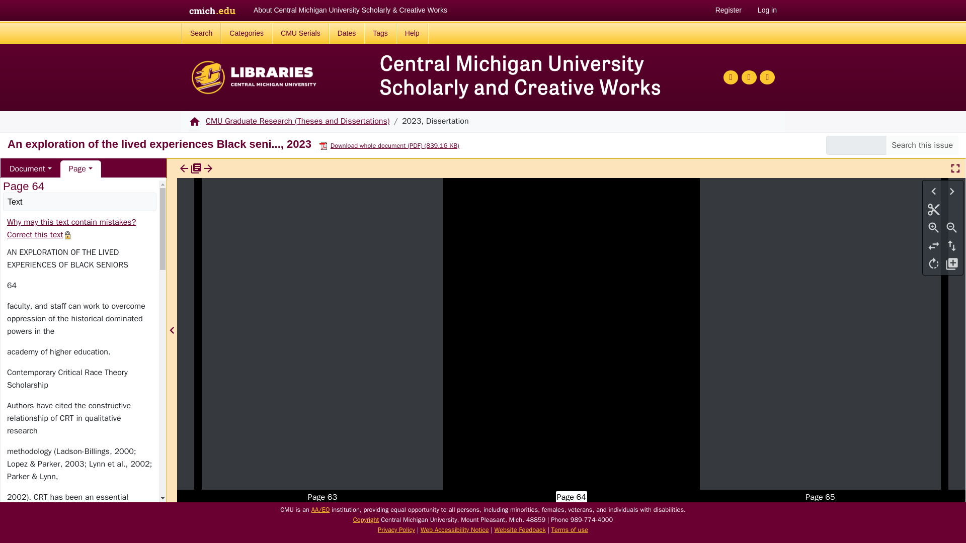 The height and width of the screenshot is (543, 966). What do you see at coordinates (952, 263) in the screenshot?
I see `Add to private list` at bounding box center [952, 263].